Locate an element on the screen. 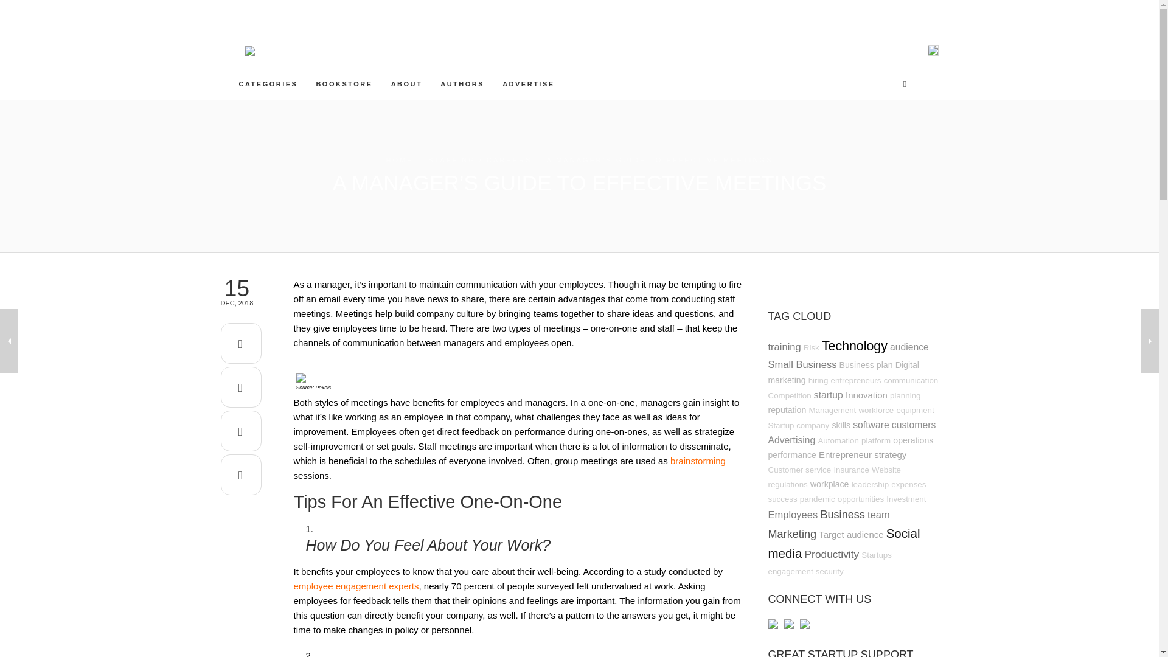 The width and height of the screenshot is (1168, 657). Welcome to The Startup Magazine is located at coordinates (406, 83).